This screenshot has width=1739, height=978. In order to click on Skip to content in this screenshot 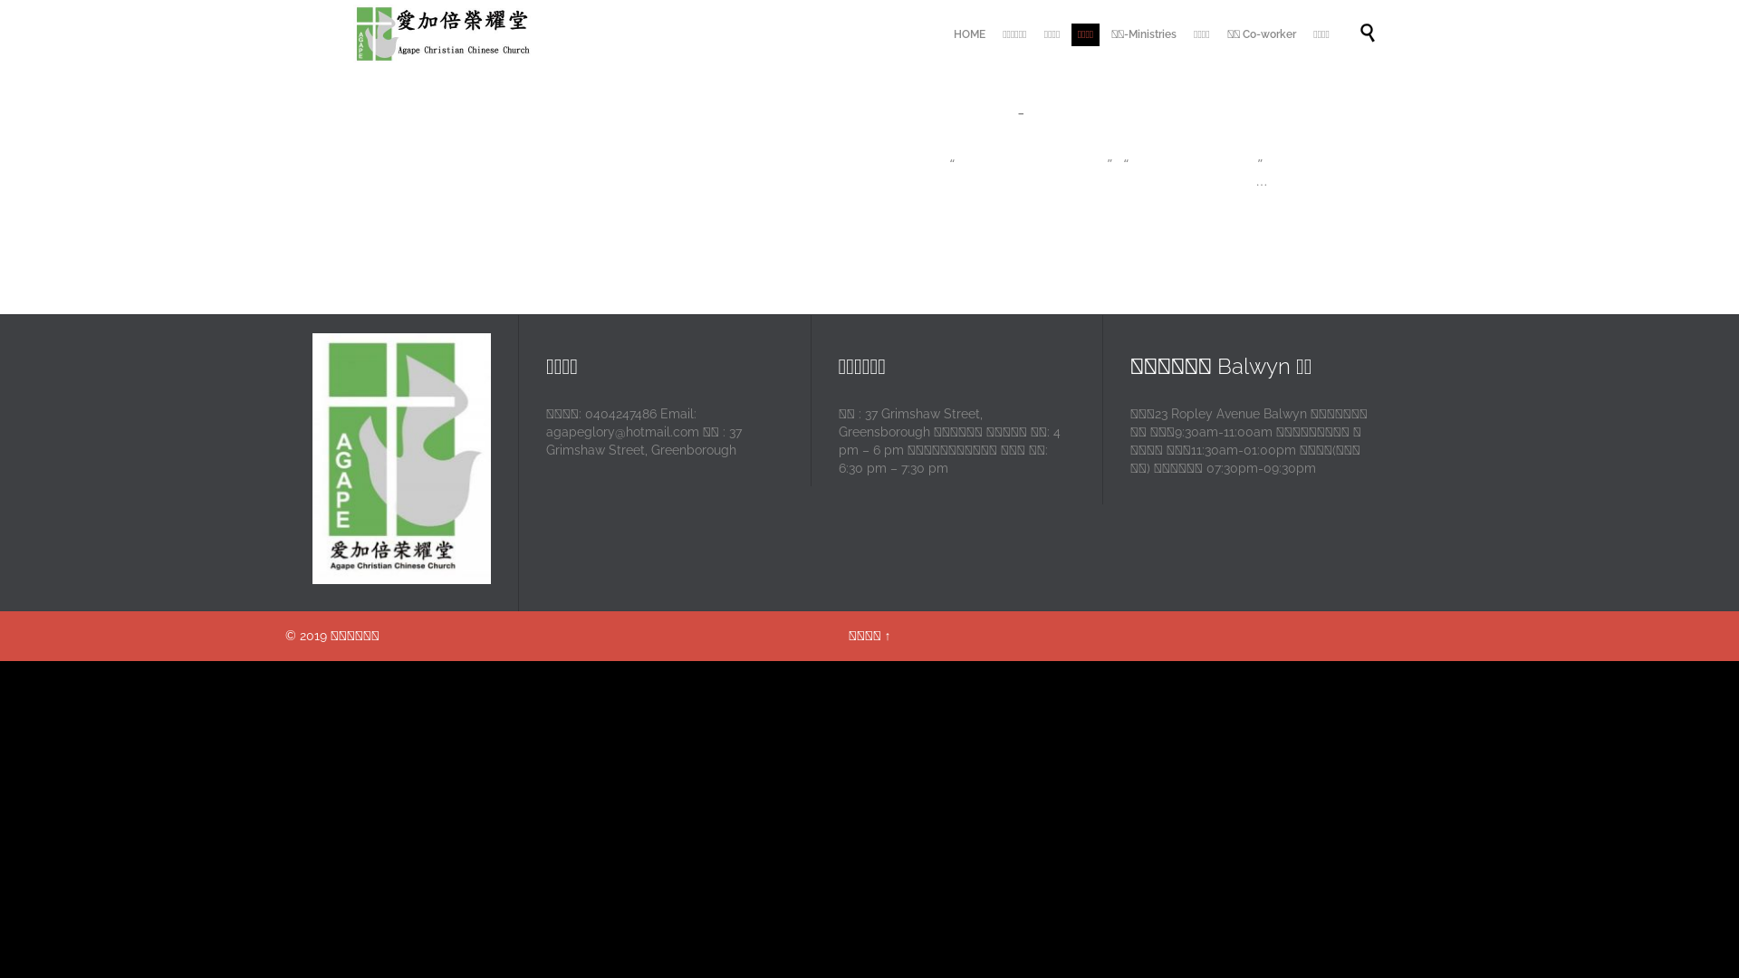, I will do `click(1340, 14)`.